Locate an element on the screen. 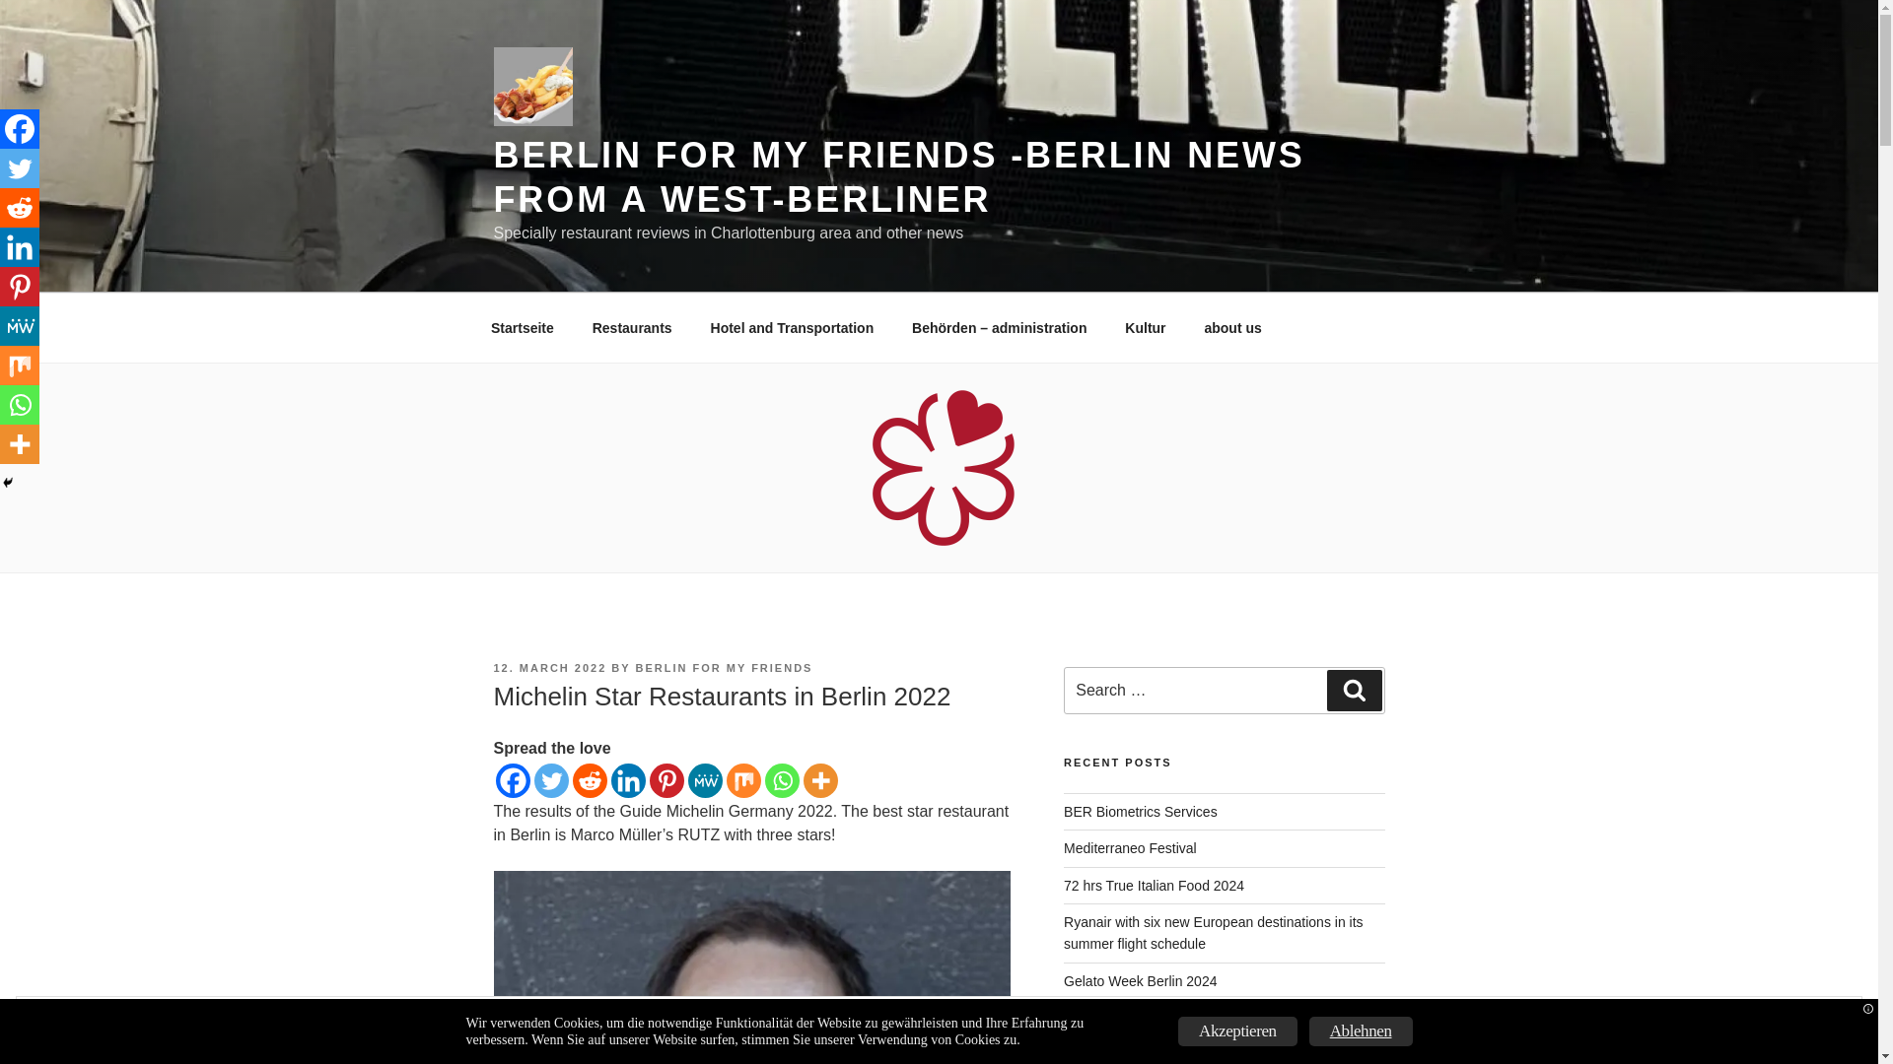  Startseite is located at coordinates (523, 327).